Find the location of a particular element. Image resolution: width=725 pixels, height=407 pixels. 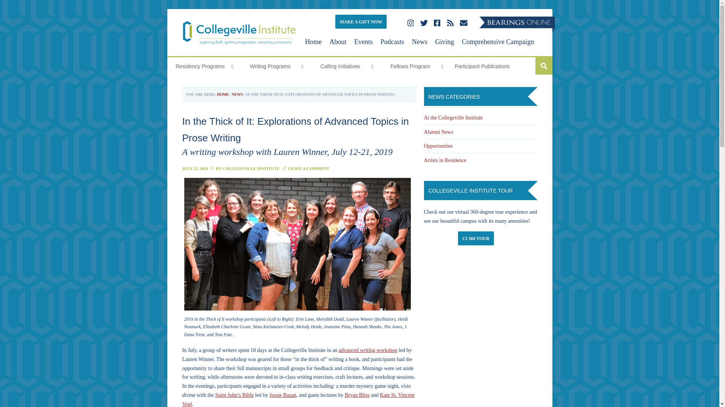

View all posts filed under Opportunities is located at coordinates (438, 146).